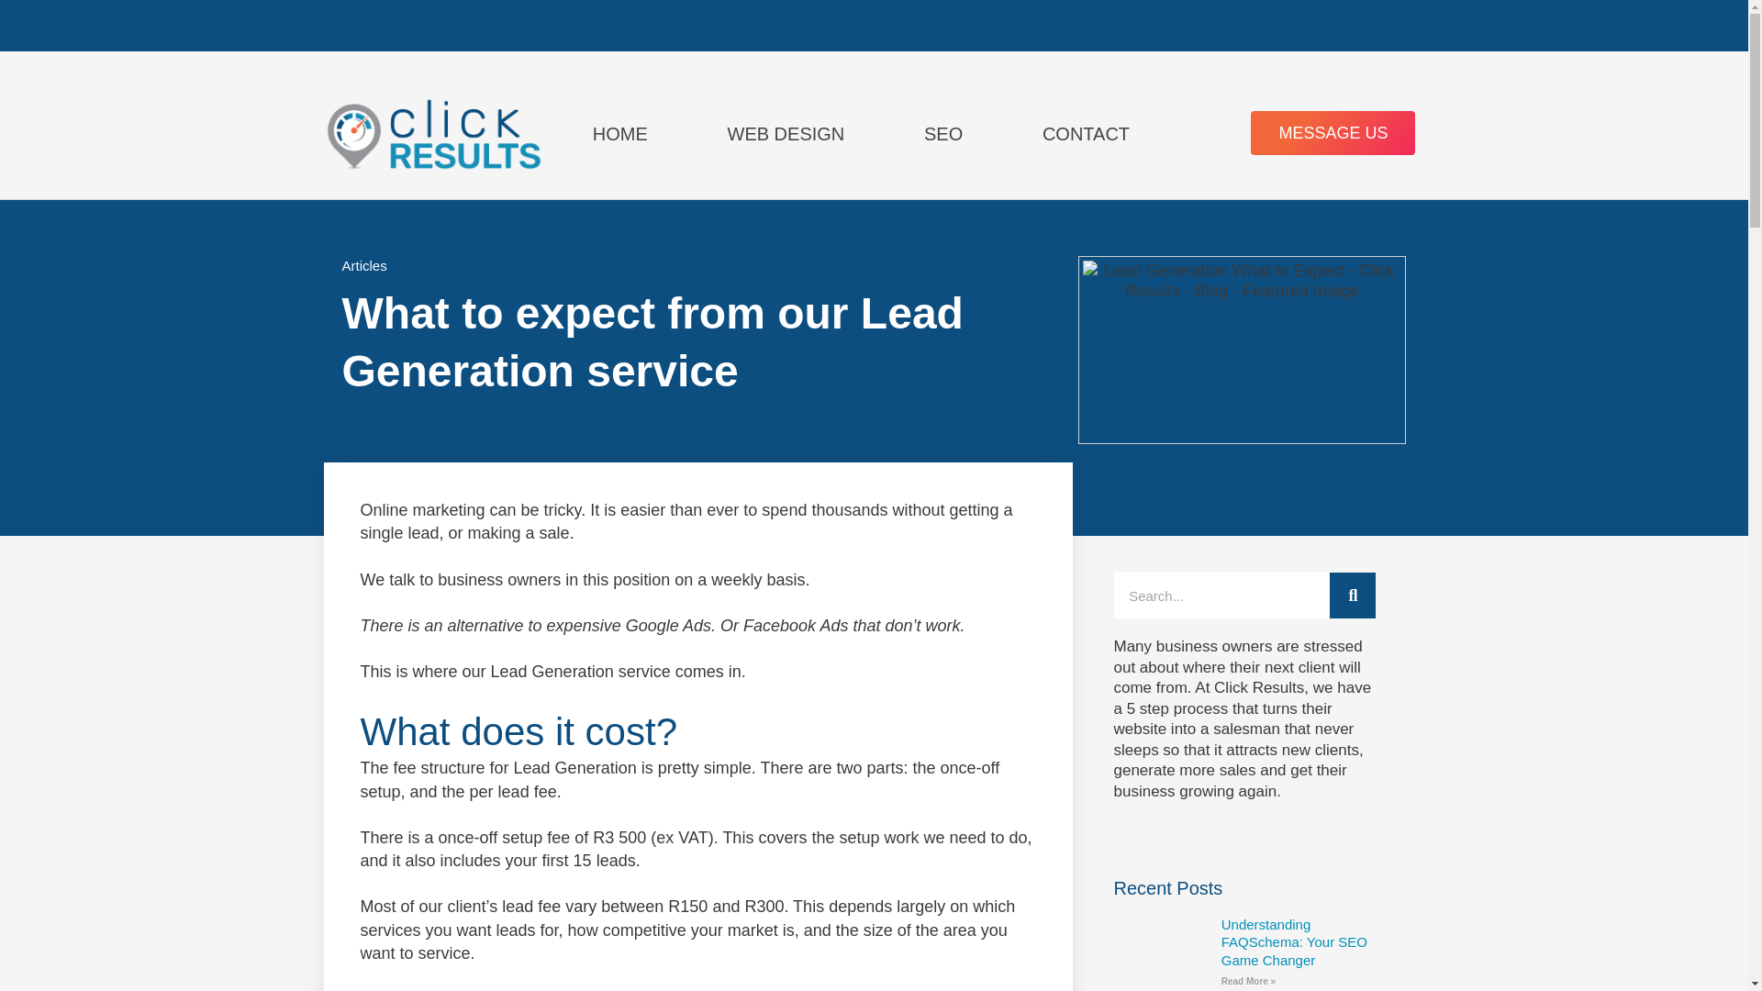  What do you see at coordinates (1086, 133) in the screenshot?
I see `CONTACT` at bounding box center [1086, 133].